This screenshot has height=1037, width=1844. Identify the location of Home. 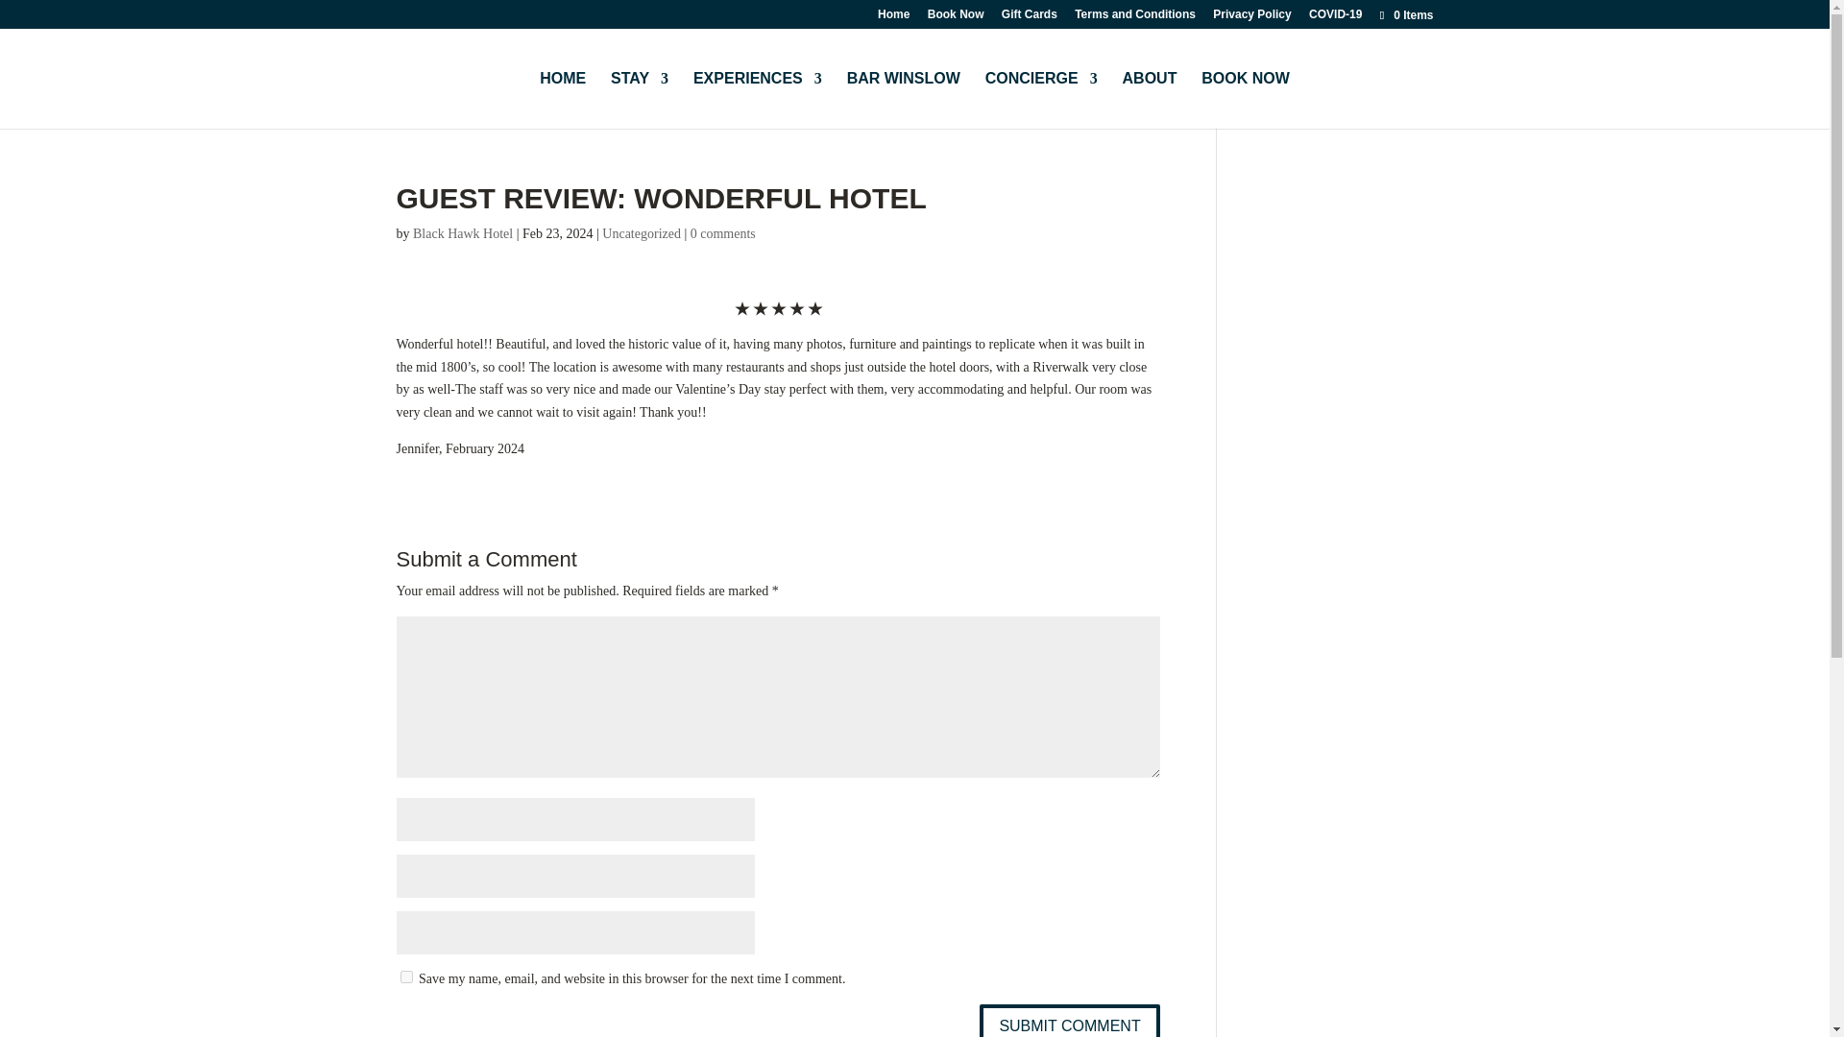
(893, 18).